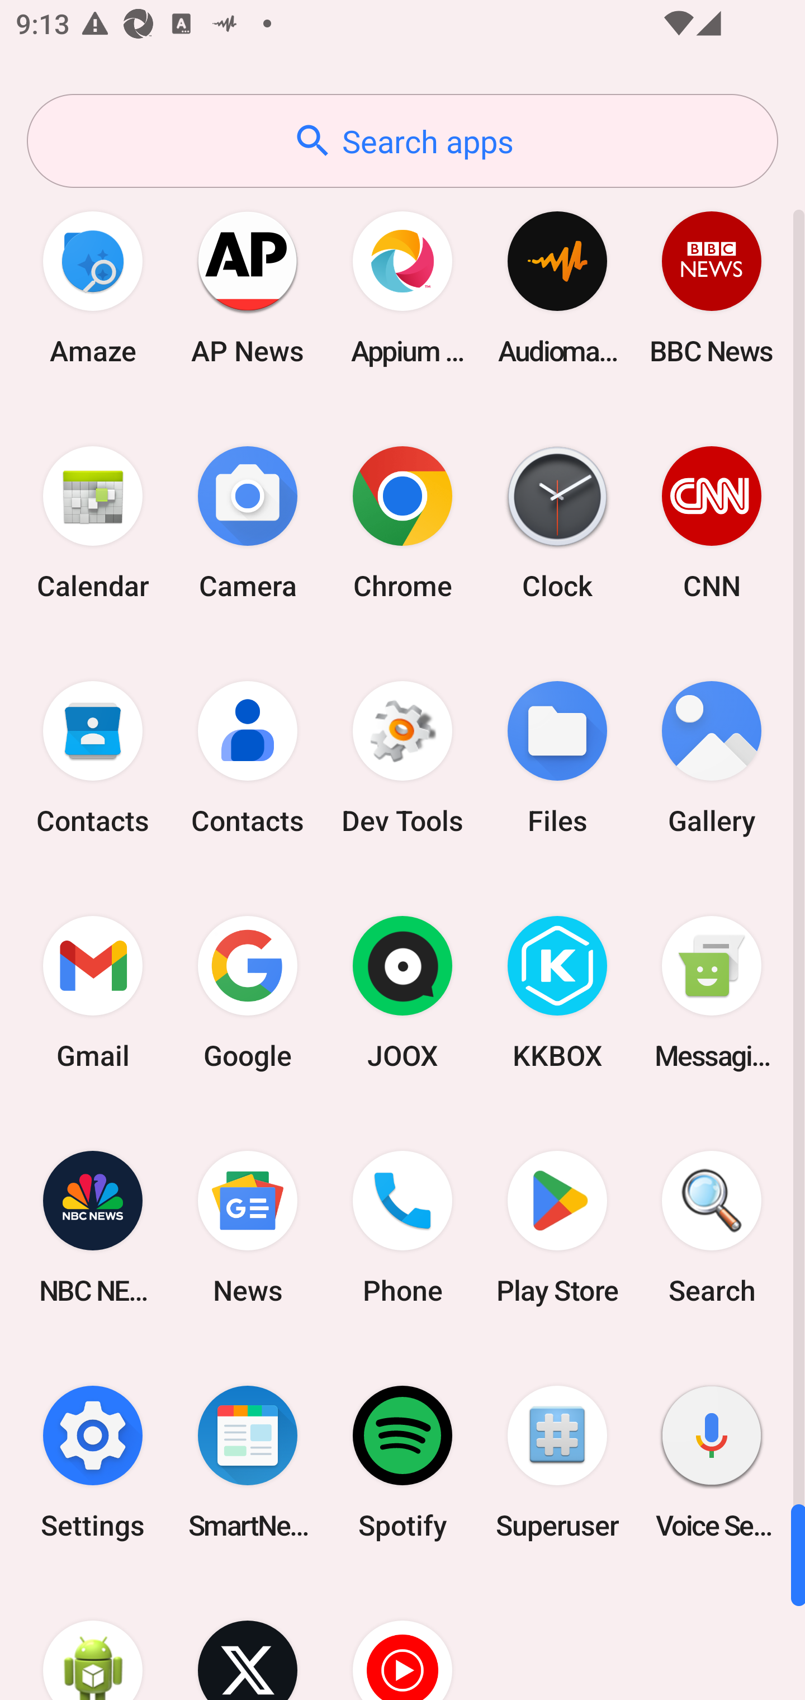 Image resolution: width=805 pixels, height=1700 pixels. Describe the element at coordinates (557, 287) in the screenshot. I see `Audio­mack` at that location.